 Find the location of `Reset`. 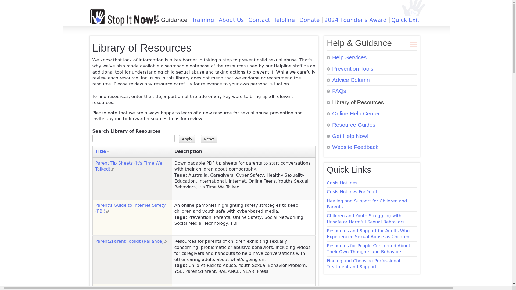

Reset is located at coordinates (209, 139).